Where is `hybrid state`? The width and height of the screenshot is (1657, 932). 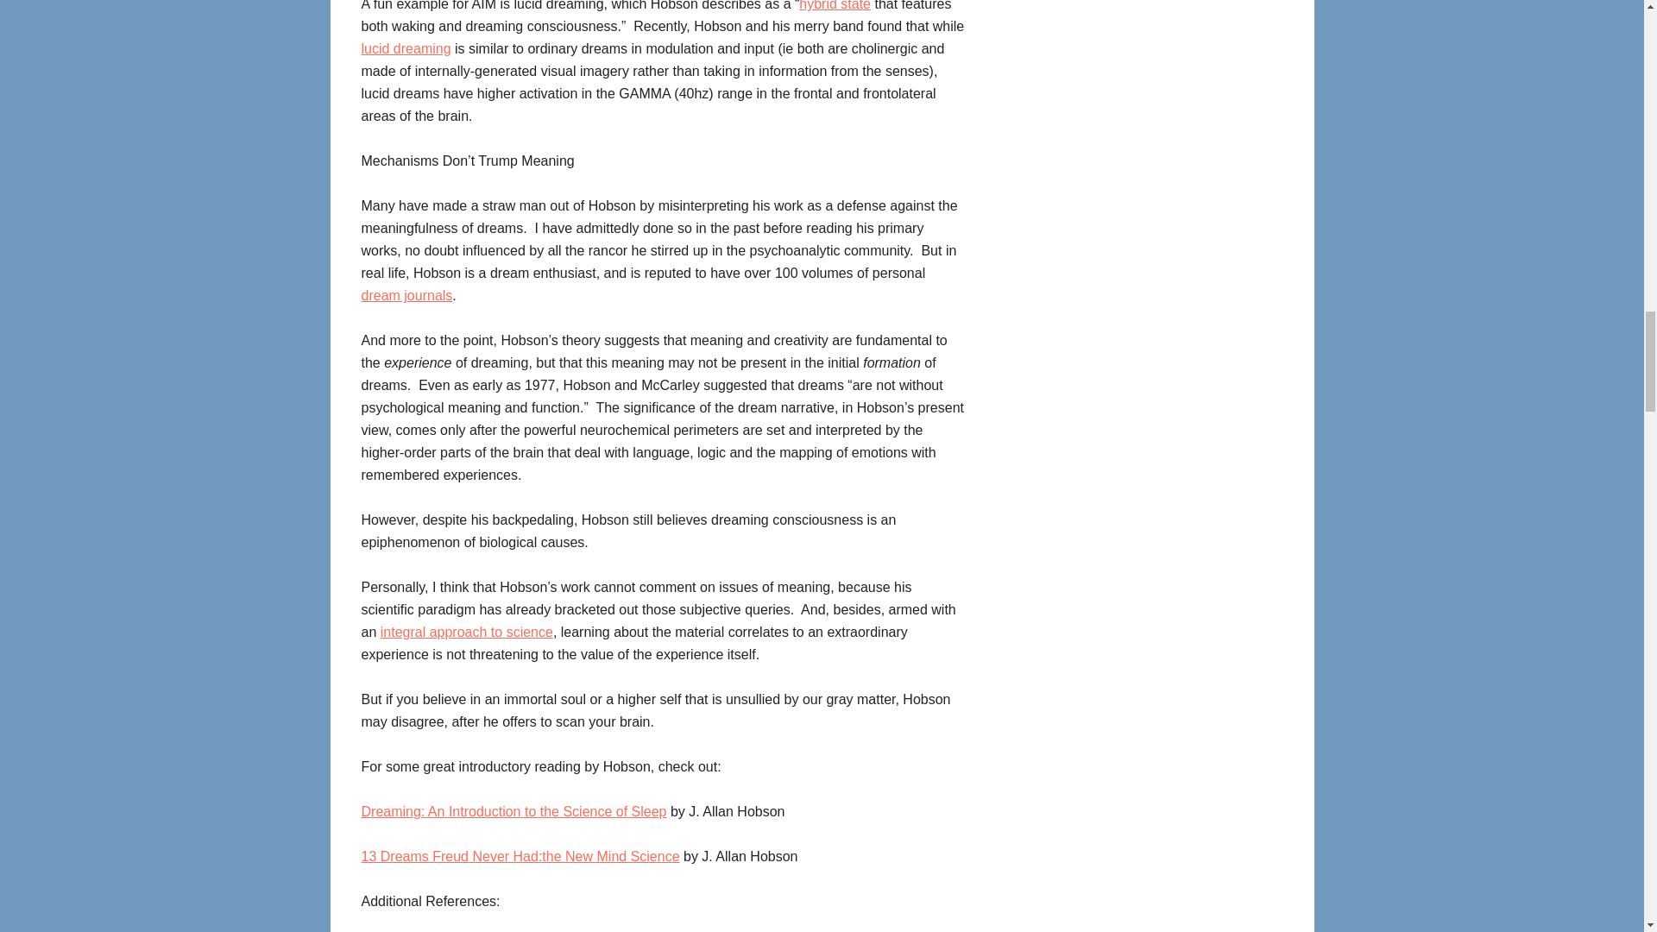 hybrid state is located at coordinates (835, 5).